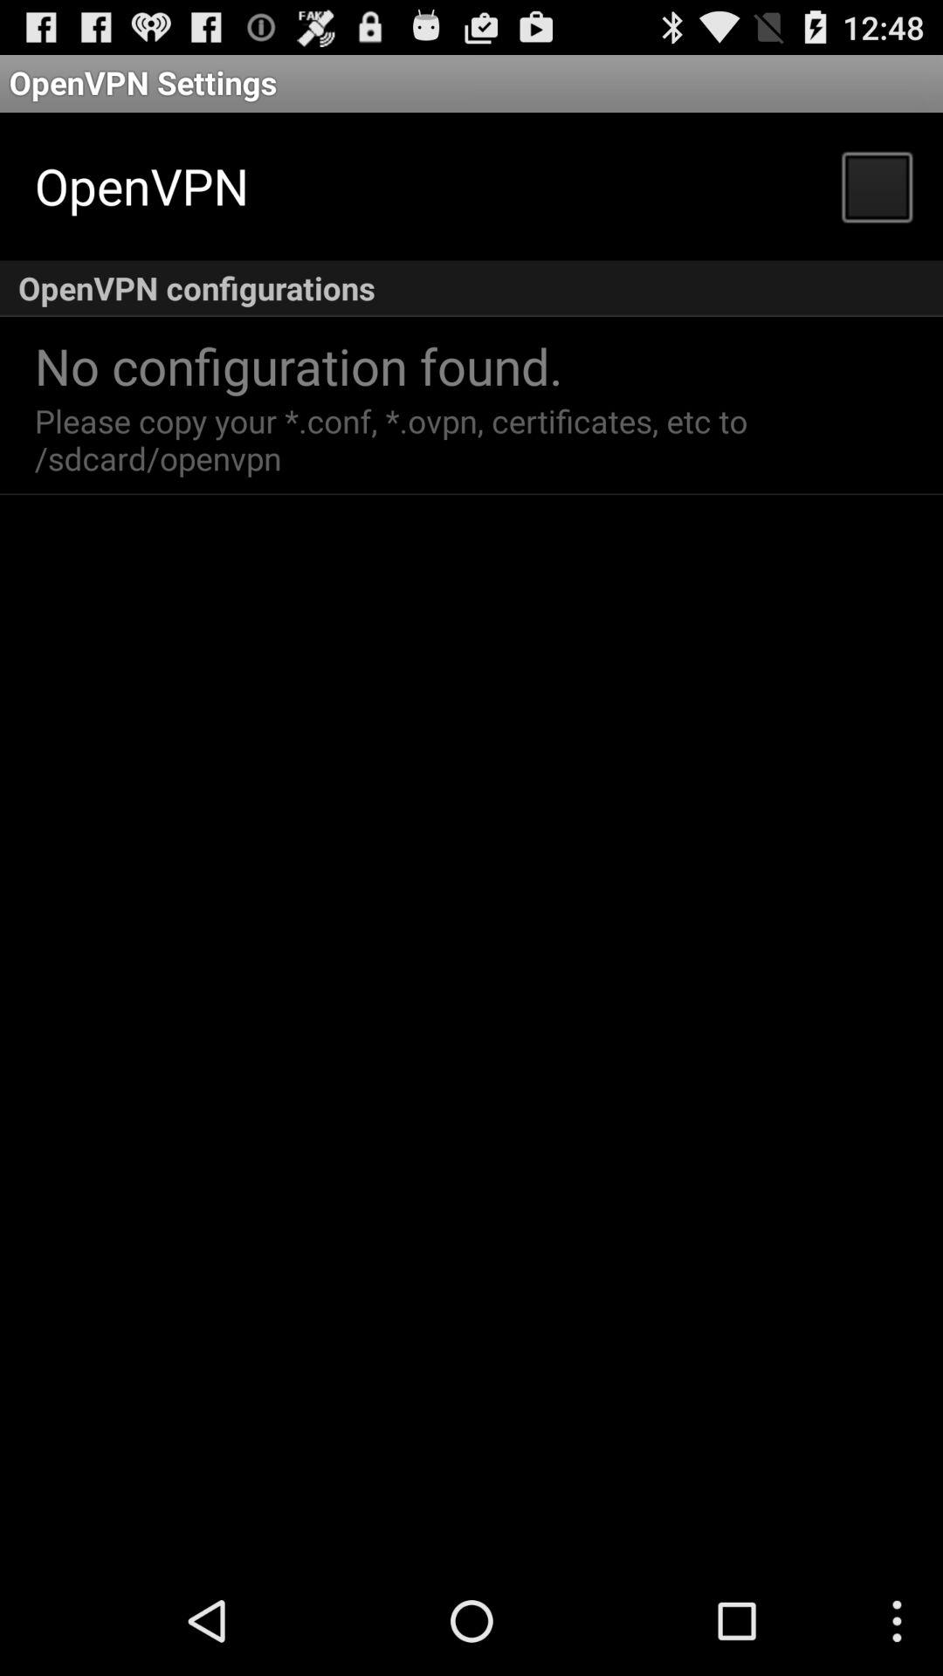  What do you see at coordinates (876, 185) in the screenshot?
I see `press app to the right of the openvpn` at bounding box center [876, 185].